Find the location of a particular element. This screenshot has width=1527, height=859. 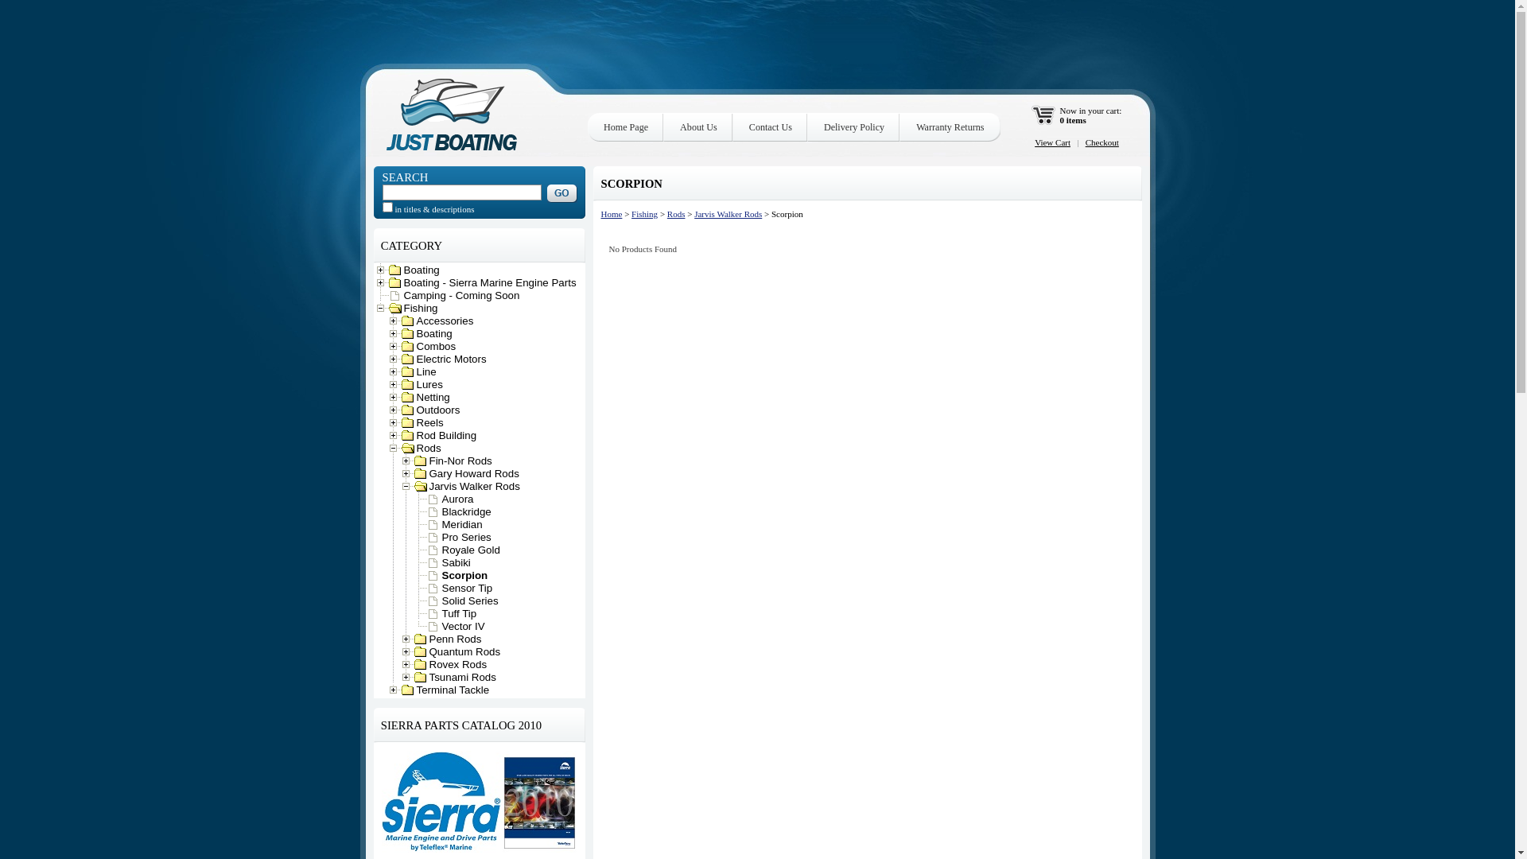

Boating is located at coordinates (420, 270).